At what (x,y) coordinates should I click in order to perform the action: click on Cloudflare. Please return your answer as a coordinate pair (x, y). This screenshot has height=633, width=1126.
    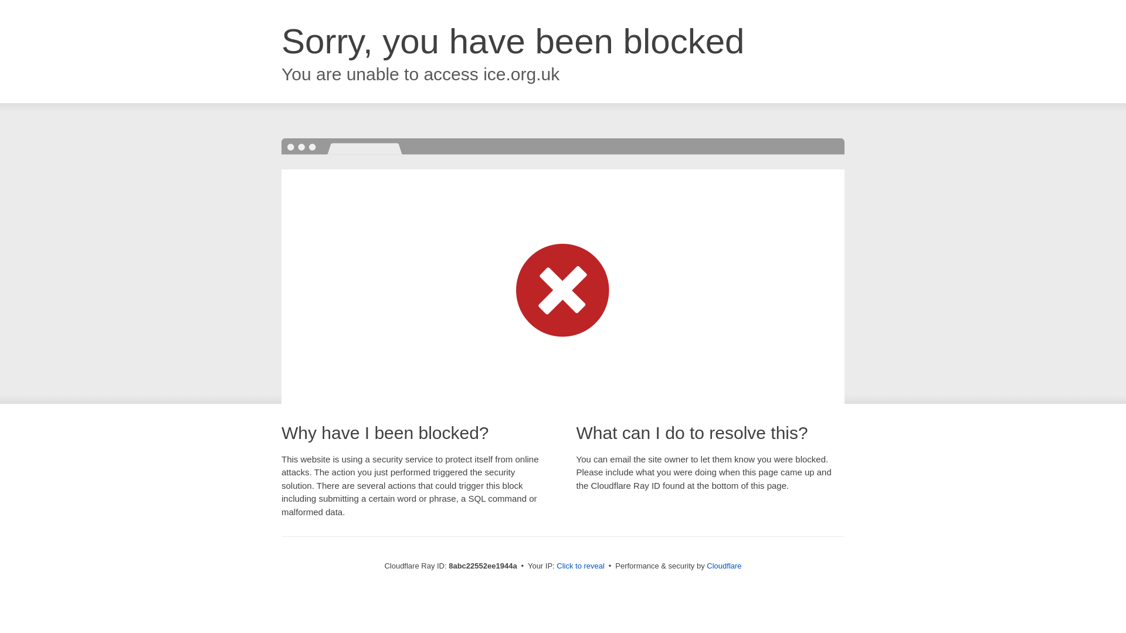
    Looking at the image, I should click on (723, 566).